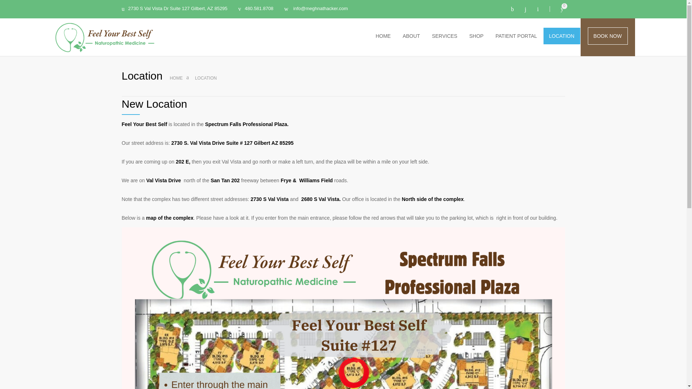 The height and width of the screenshot is (389, 692). Describe the element at coordinates (176, 78) in the screenshot. I see `HOME` at that location.